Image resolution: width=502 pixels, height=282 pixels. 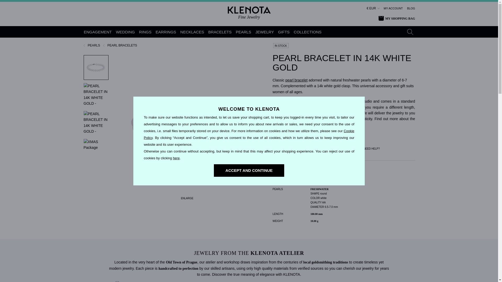 I want to click on MY ACCOUNT, so click(x=393, y=8).